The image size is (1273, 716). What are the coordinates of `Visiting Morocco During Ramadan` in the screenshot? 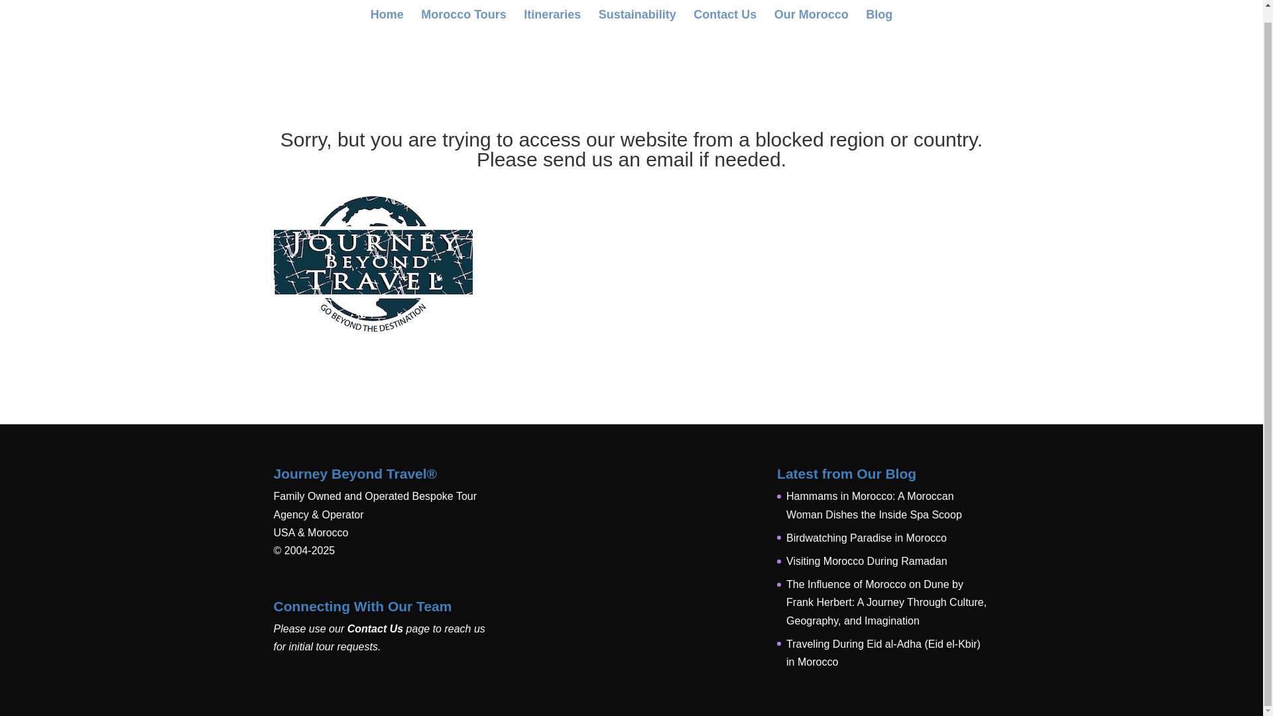 It's located at (867, 561).